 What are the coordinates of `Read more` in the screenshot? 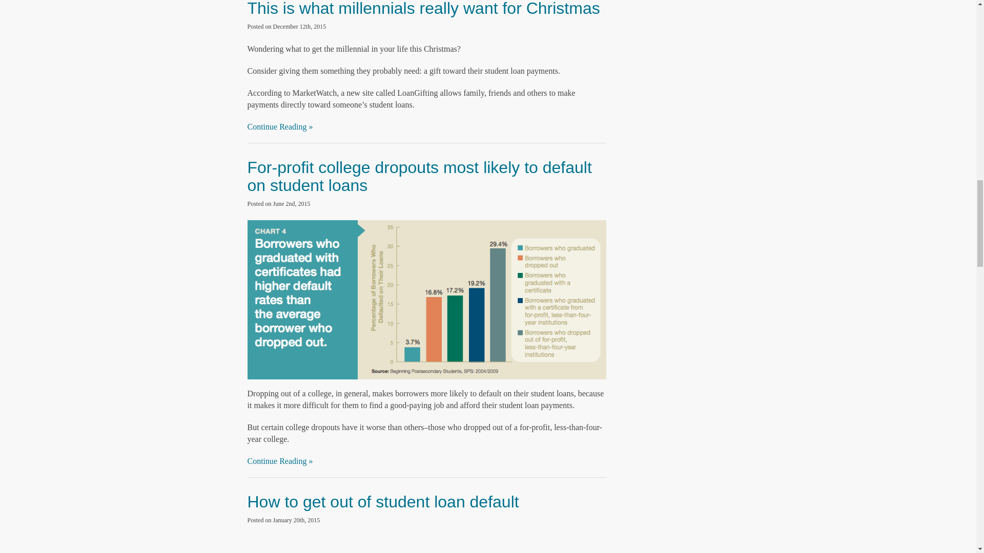 It's located at (382, 502).